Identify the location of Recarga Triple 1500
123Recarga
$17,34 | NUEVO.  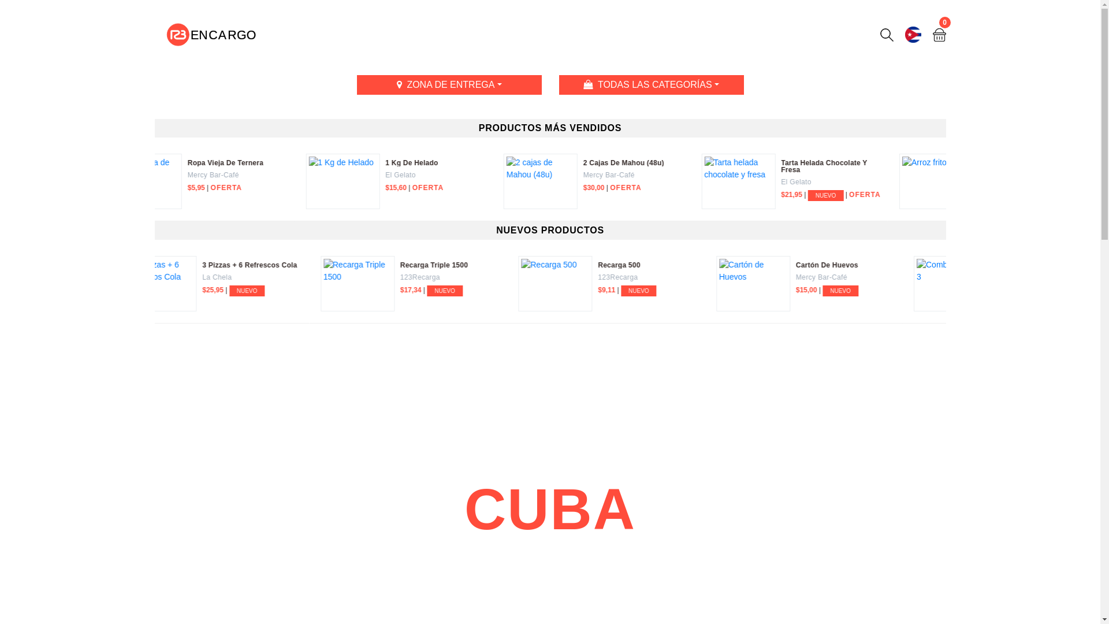
(851, 284).